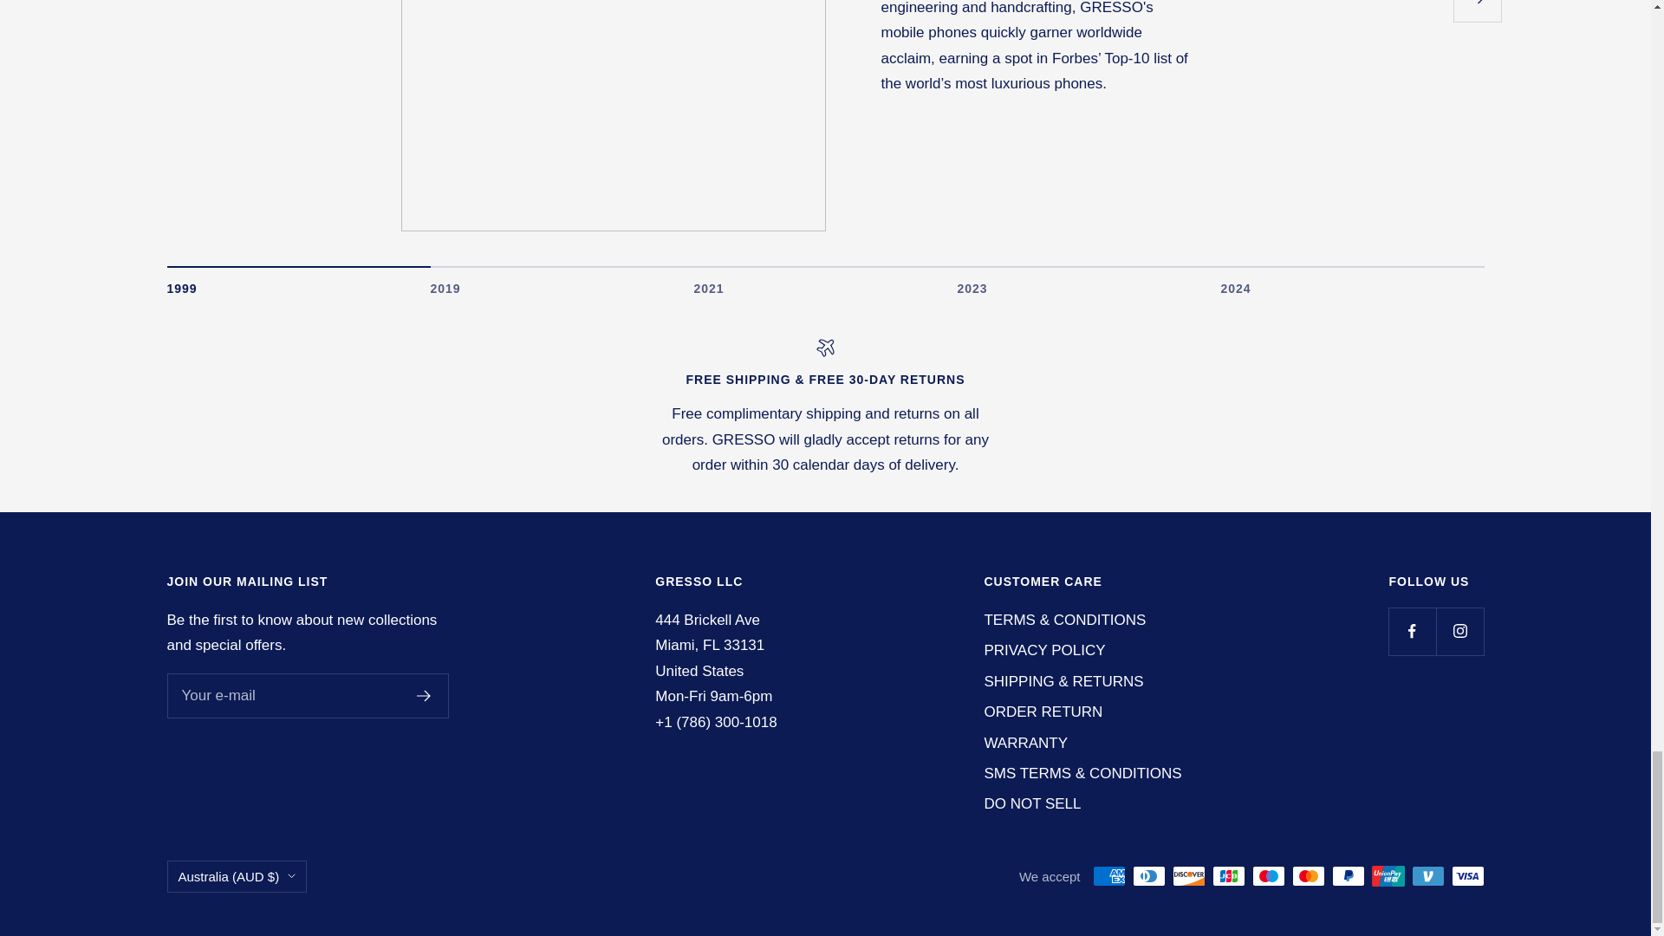 The image size is (1664, 936). I want to click on Register, so click(825, 281).